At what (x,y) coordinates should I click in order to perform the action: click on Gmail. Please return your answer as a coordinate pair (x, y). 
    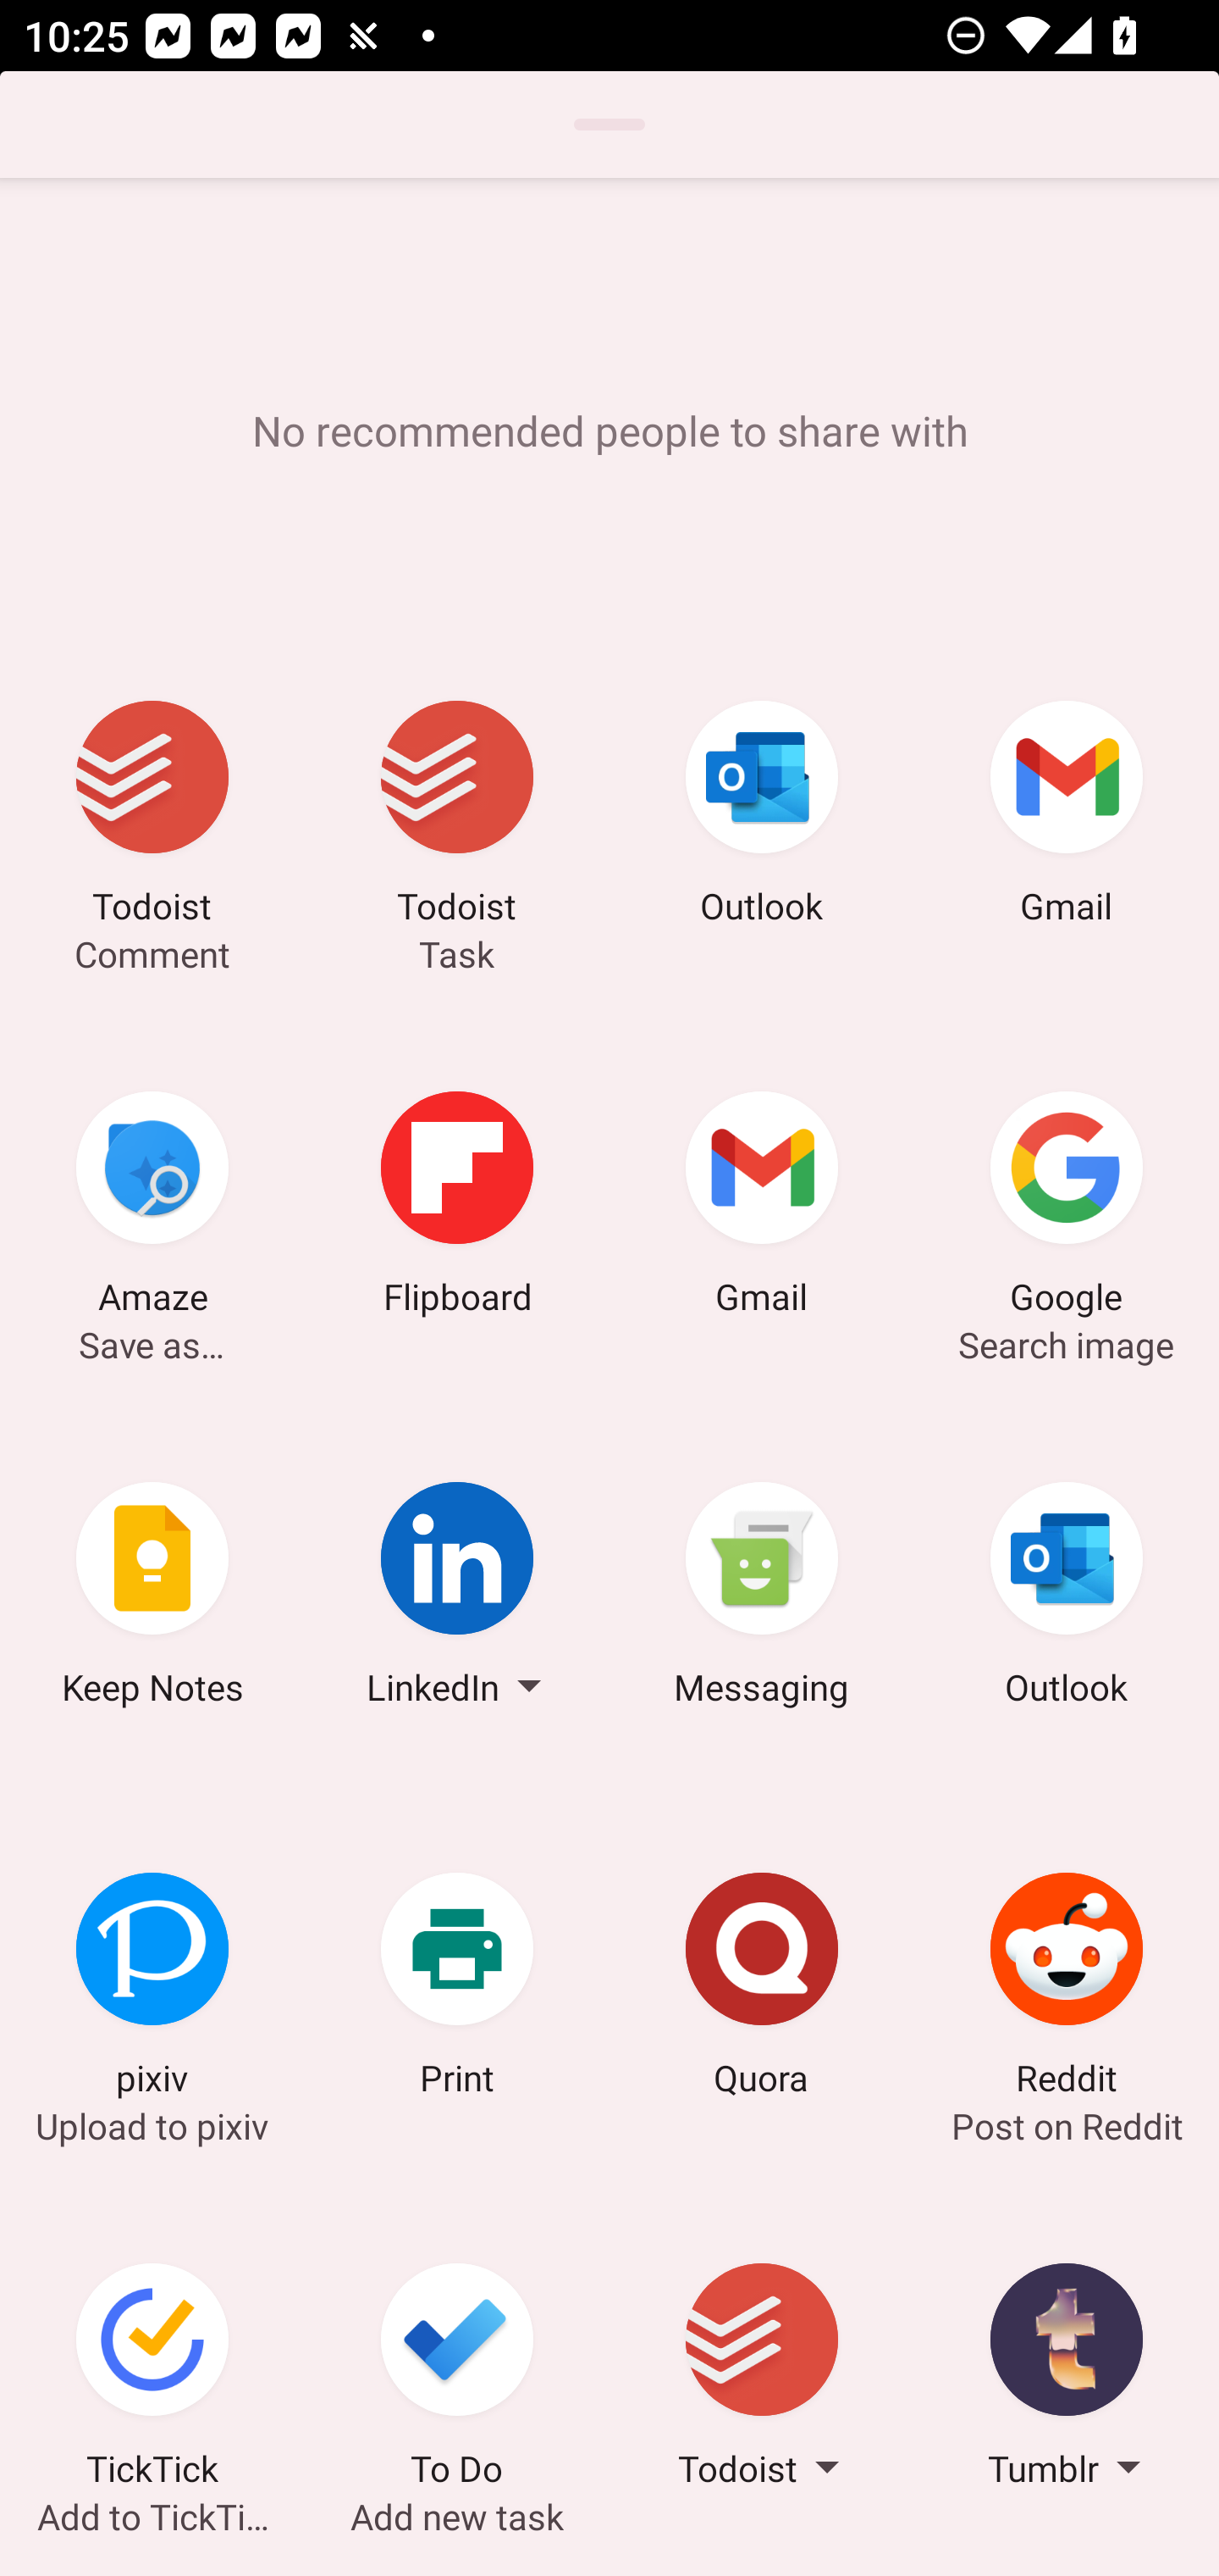
    Looking at the image, I should click on (1067, 817).